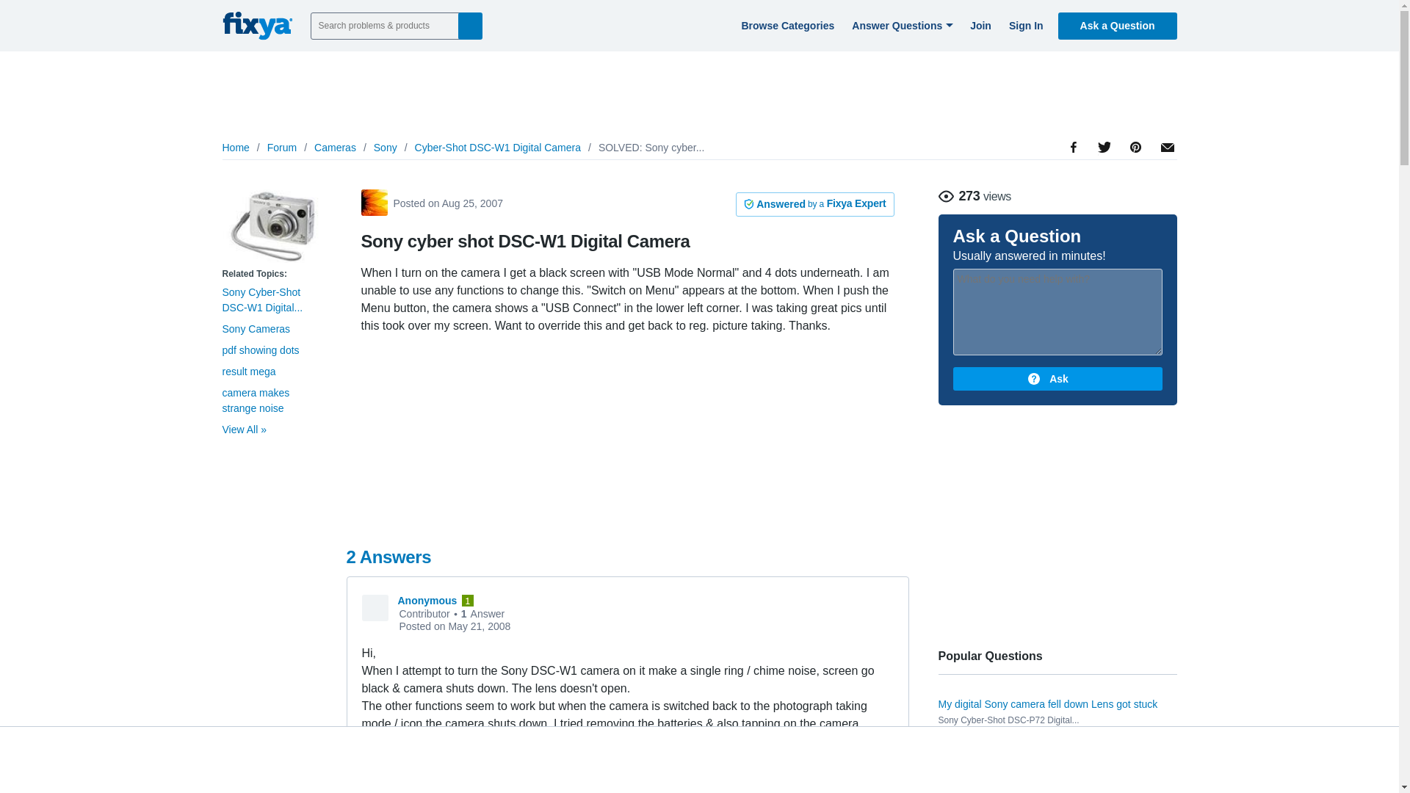 The height and width of the screenshot is (793, 1410). What do you see at coordinates (900, 25) in the screenshot?
I see `Answer Questions` at bounding box center [900, 25].